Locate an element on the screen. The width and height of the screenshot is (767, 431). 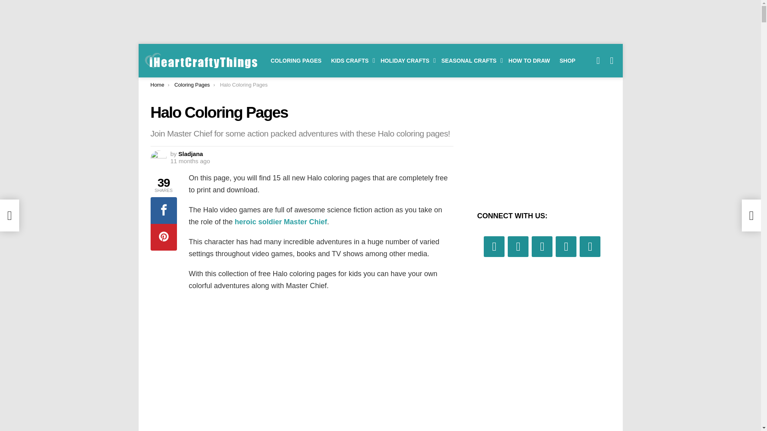
Posts by Sladjana is located at coordinates (191, 154).